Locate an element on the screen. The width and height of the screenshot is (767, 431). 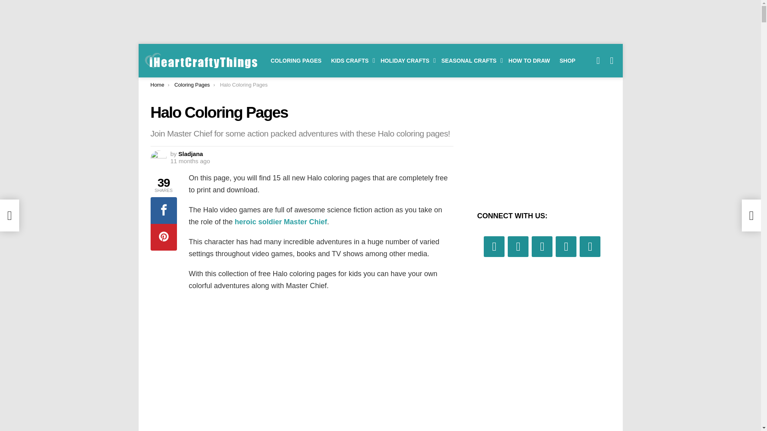
Posts by Sladjana is located at coordinates (191, 154).